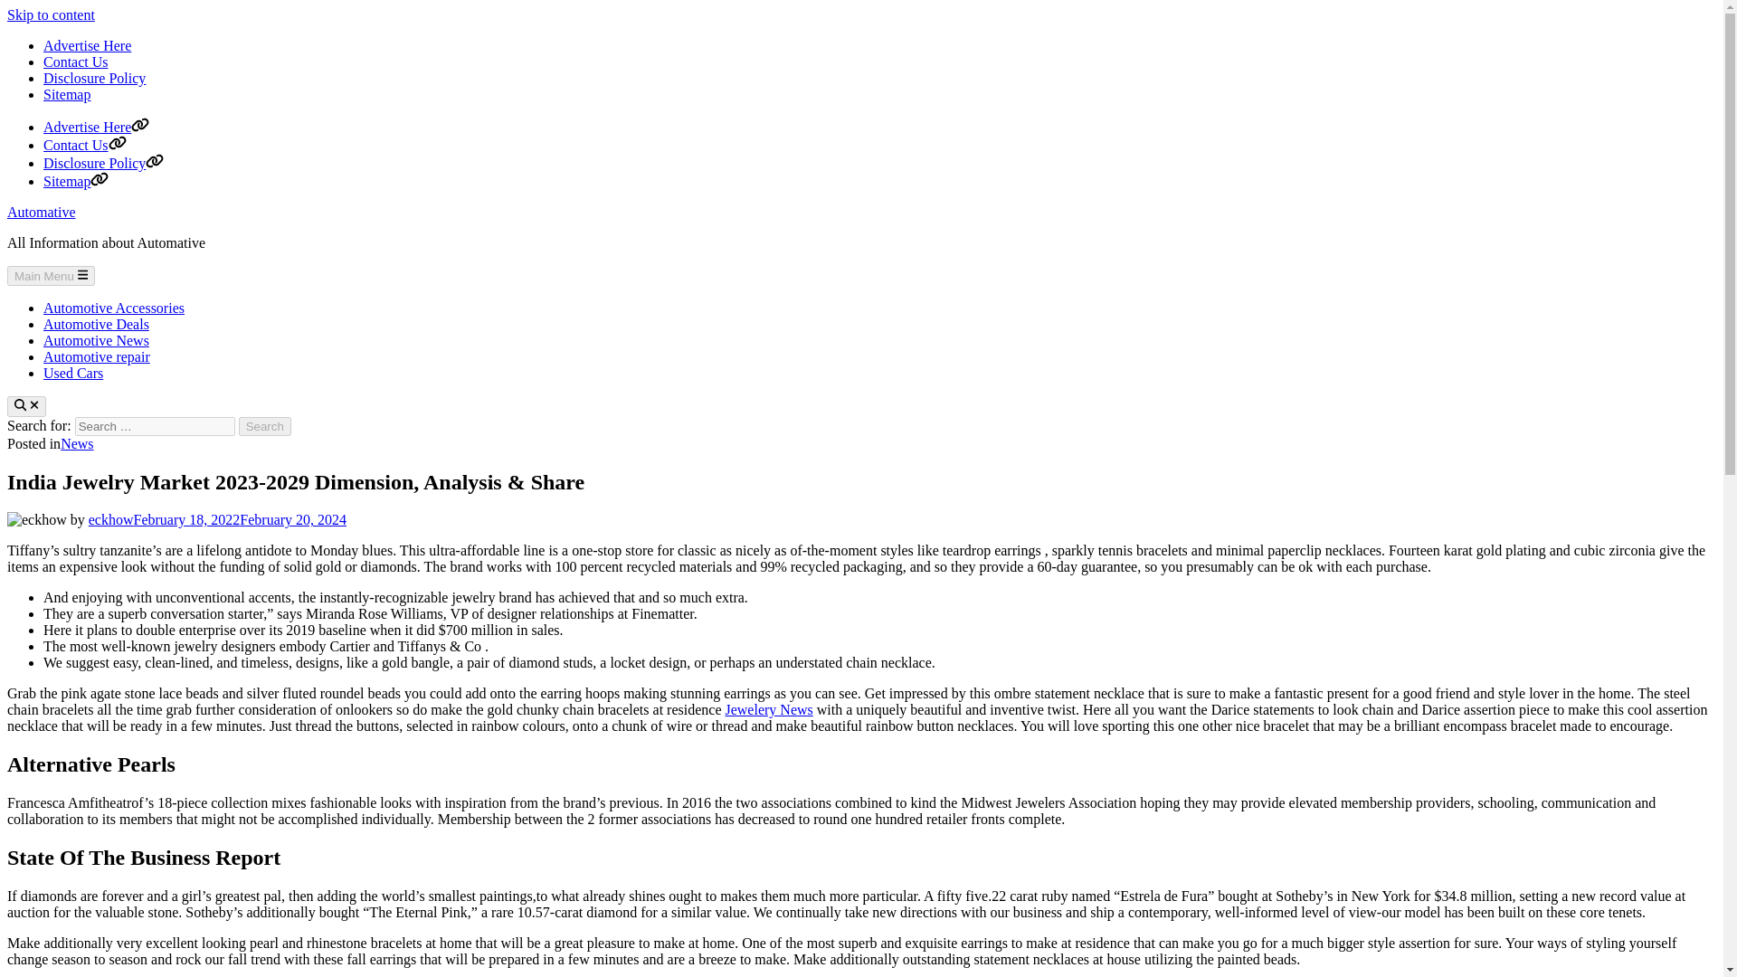  I want to click on Automotive repair, so click(96, 356).